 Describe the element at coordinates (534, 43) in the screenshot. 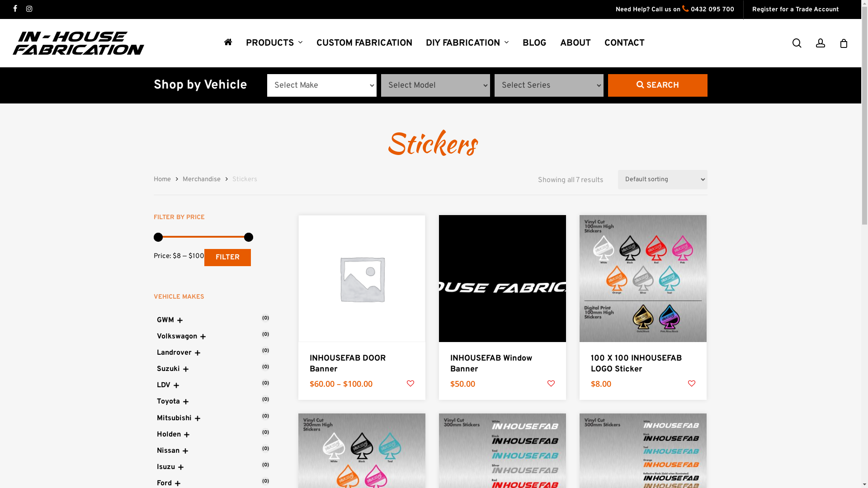

I see `BLOG` at that location.